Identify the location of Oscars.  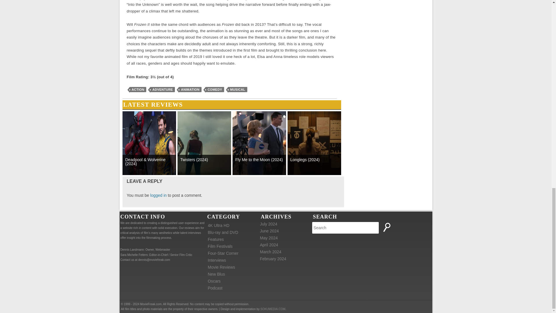
(214, 281).